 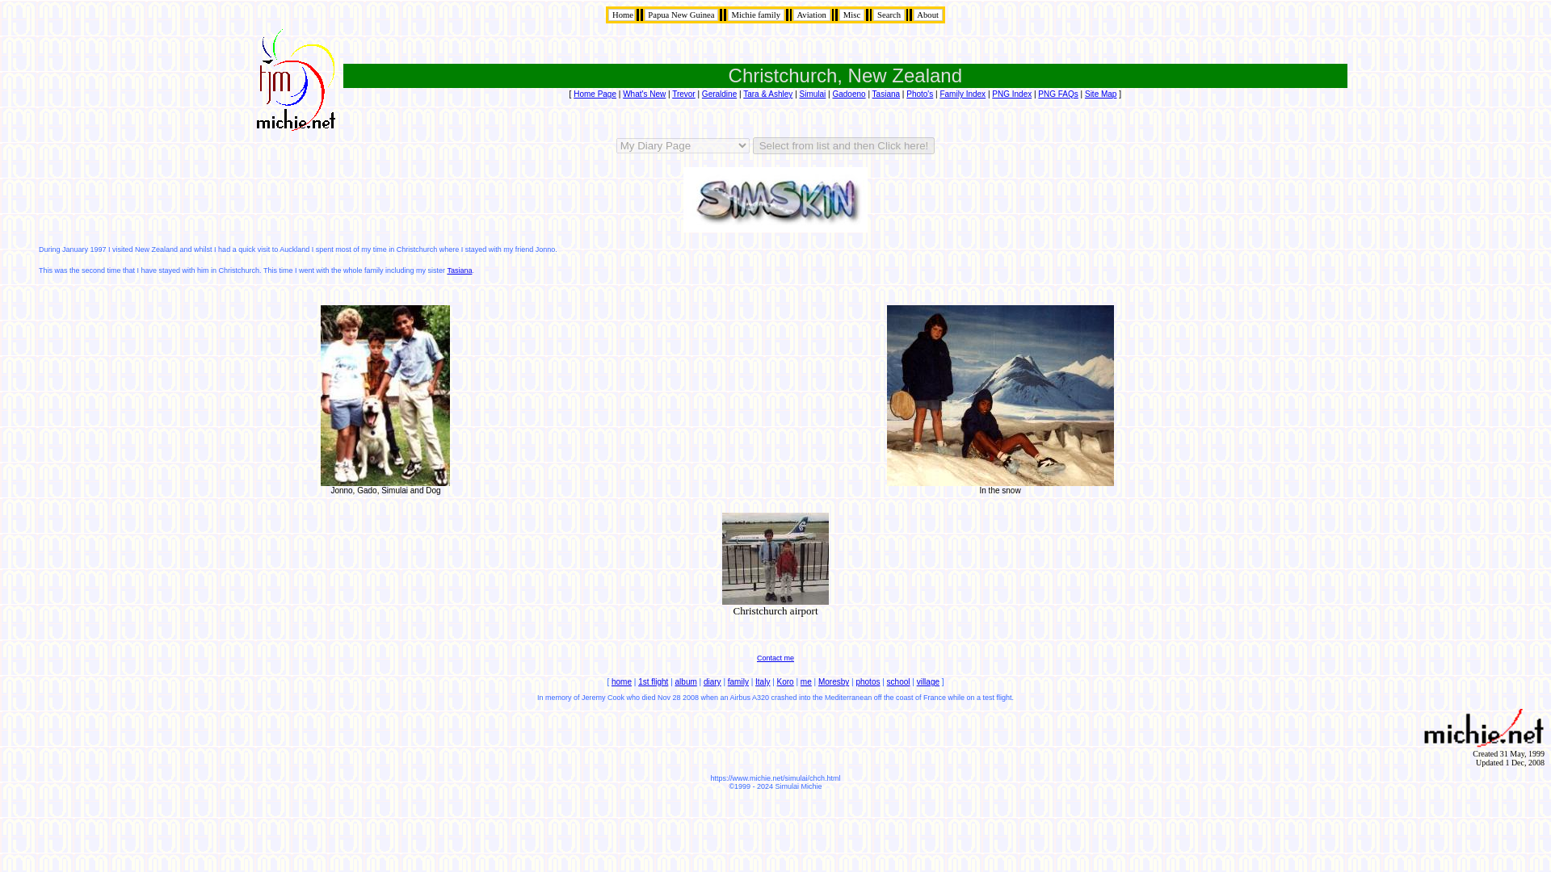 What do you see at coordinates (595, 94) in the screenshot?
I see `Home Page` at bounding box center [595, 94].